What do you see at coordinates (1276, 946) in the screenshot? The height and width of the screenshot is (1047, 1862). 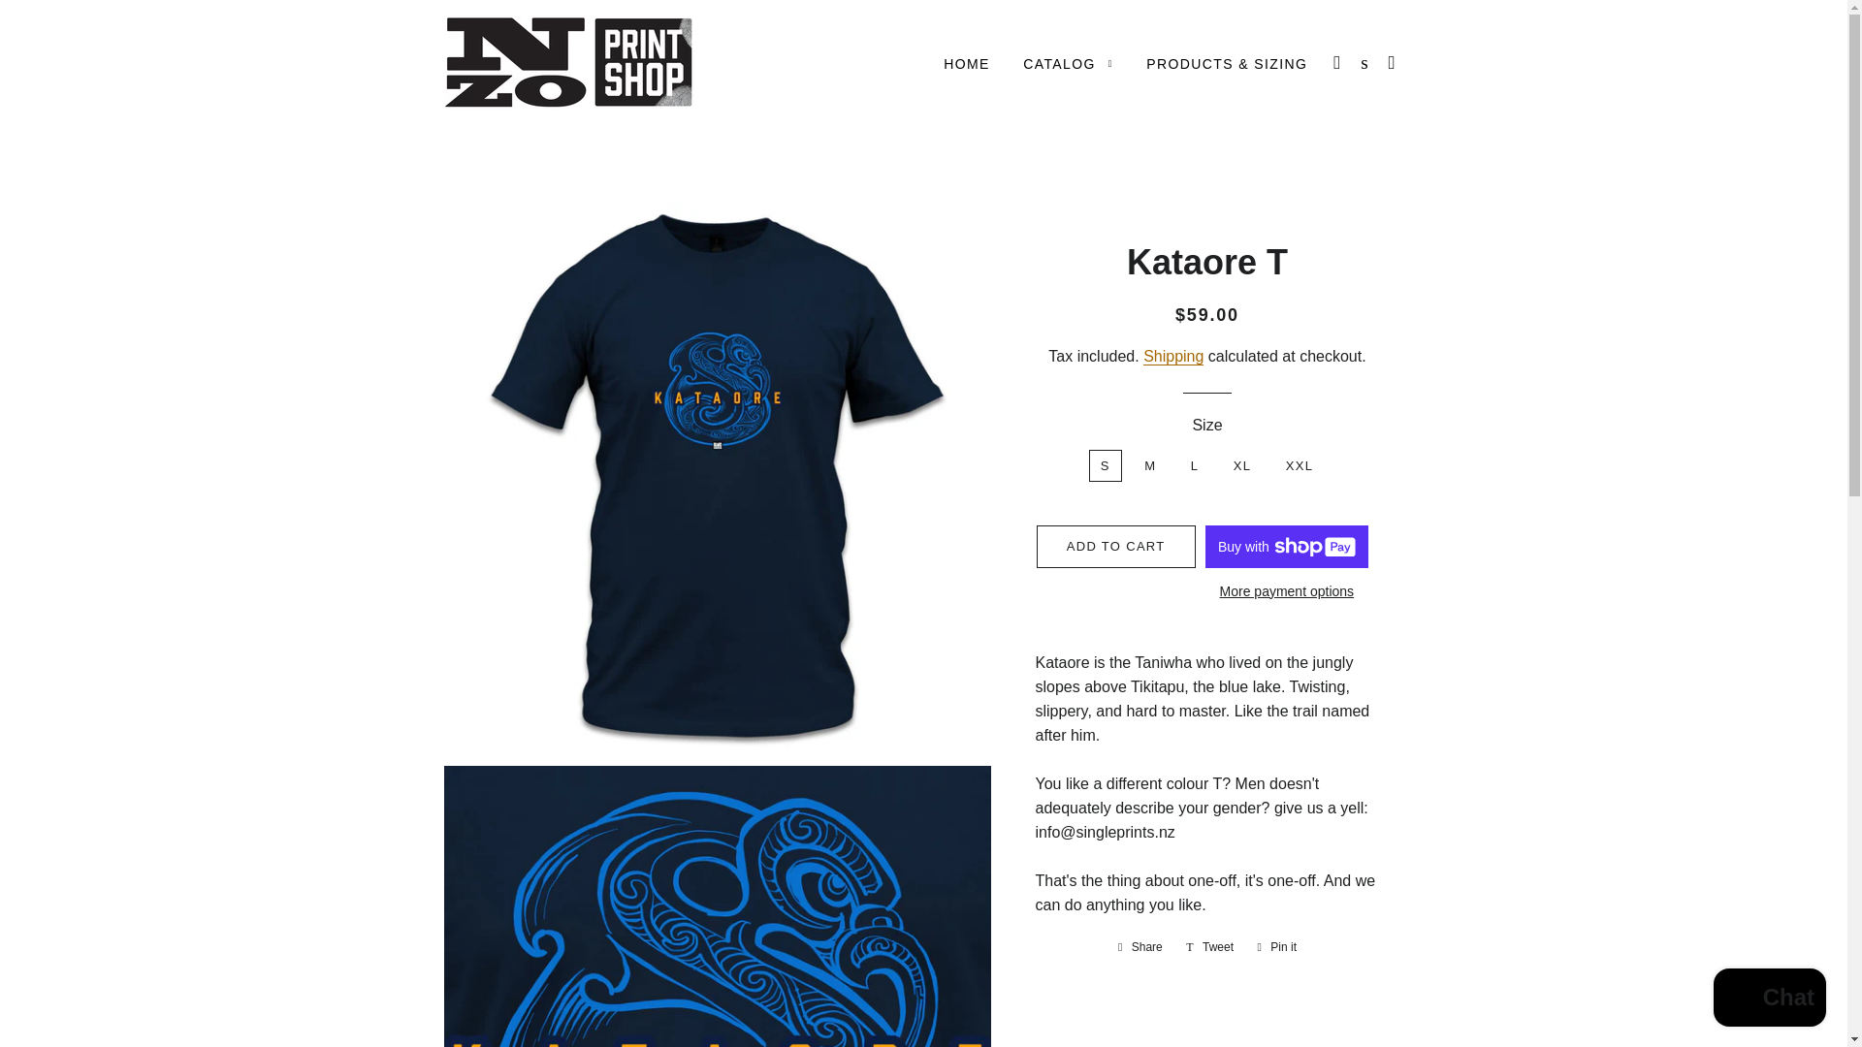 I see `Pin on Pinterest` at bounding box center [1276, 946].